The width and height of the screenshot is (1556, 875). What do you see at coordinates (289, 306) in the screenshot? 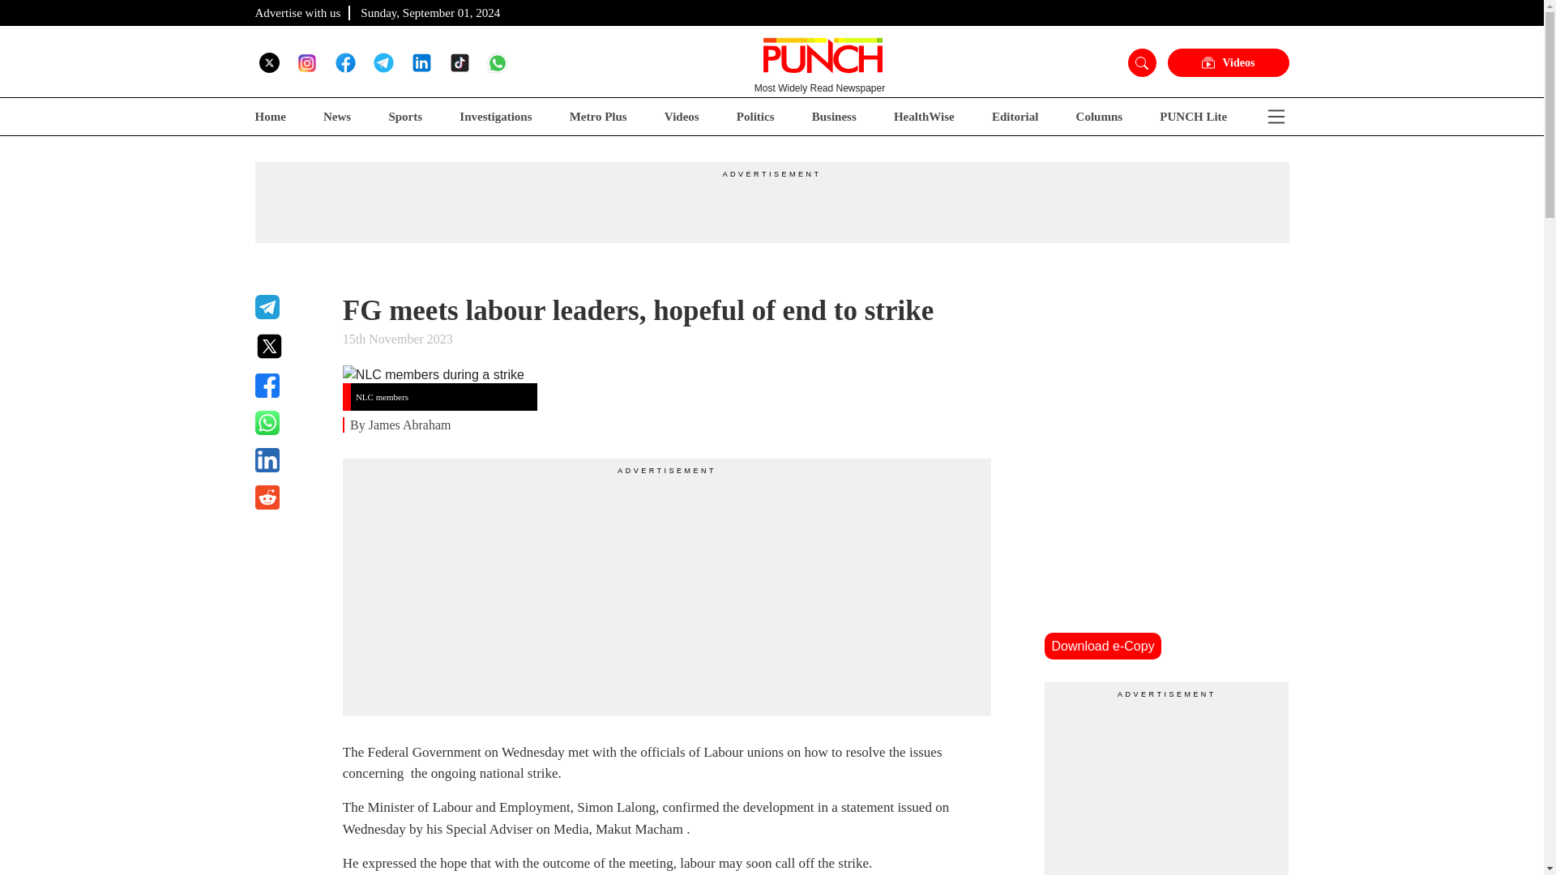
I see `Share on Telegram` at bounding box center [289, 306].